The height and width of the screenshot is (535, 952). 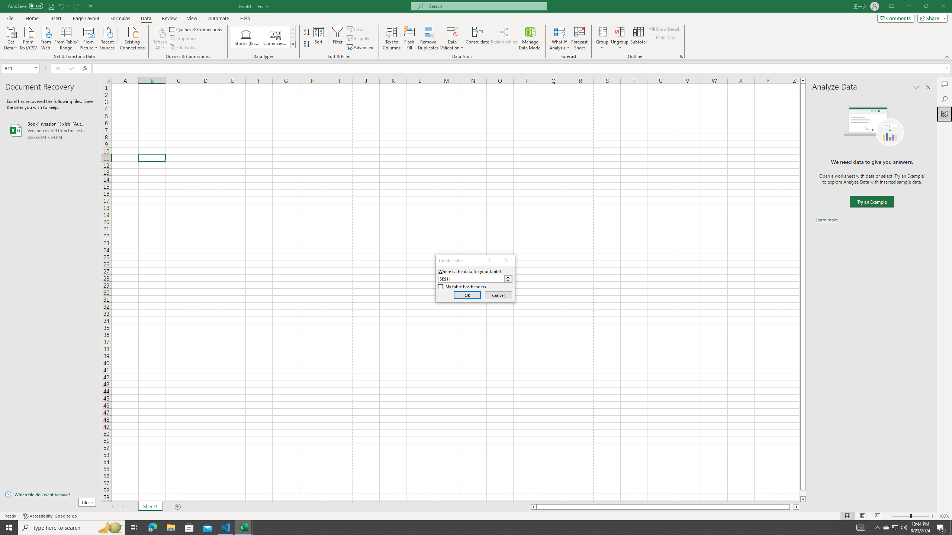 I want to click on Sort Z to A, so click(x=307, y=45).